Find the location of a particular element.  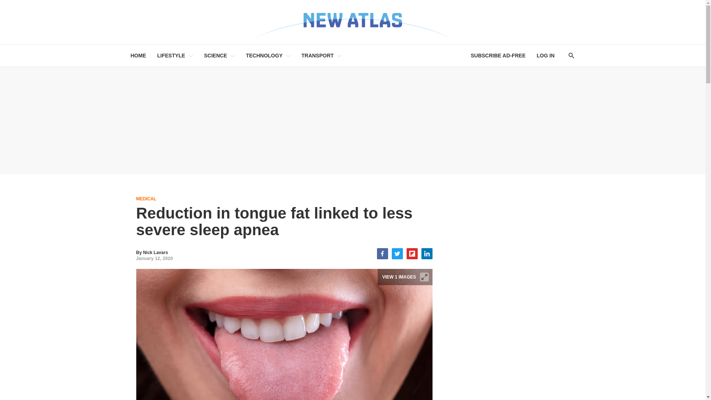

View full-screen is located at coordinates (424, 277).